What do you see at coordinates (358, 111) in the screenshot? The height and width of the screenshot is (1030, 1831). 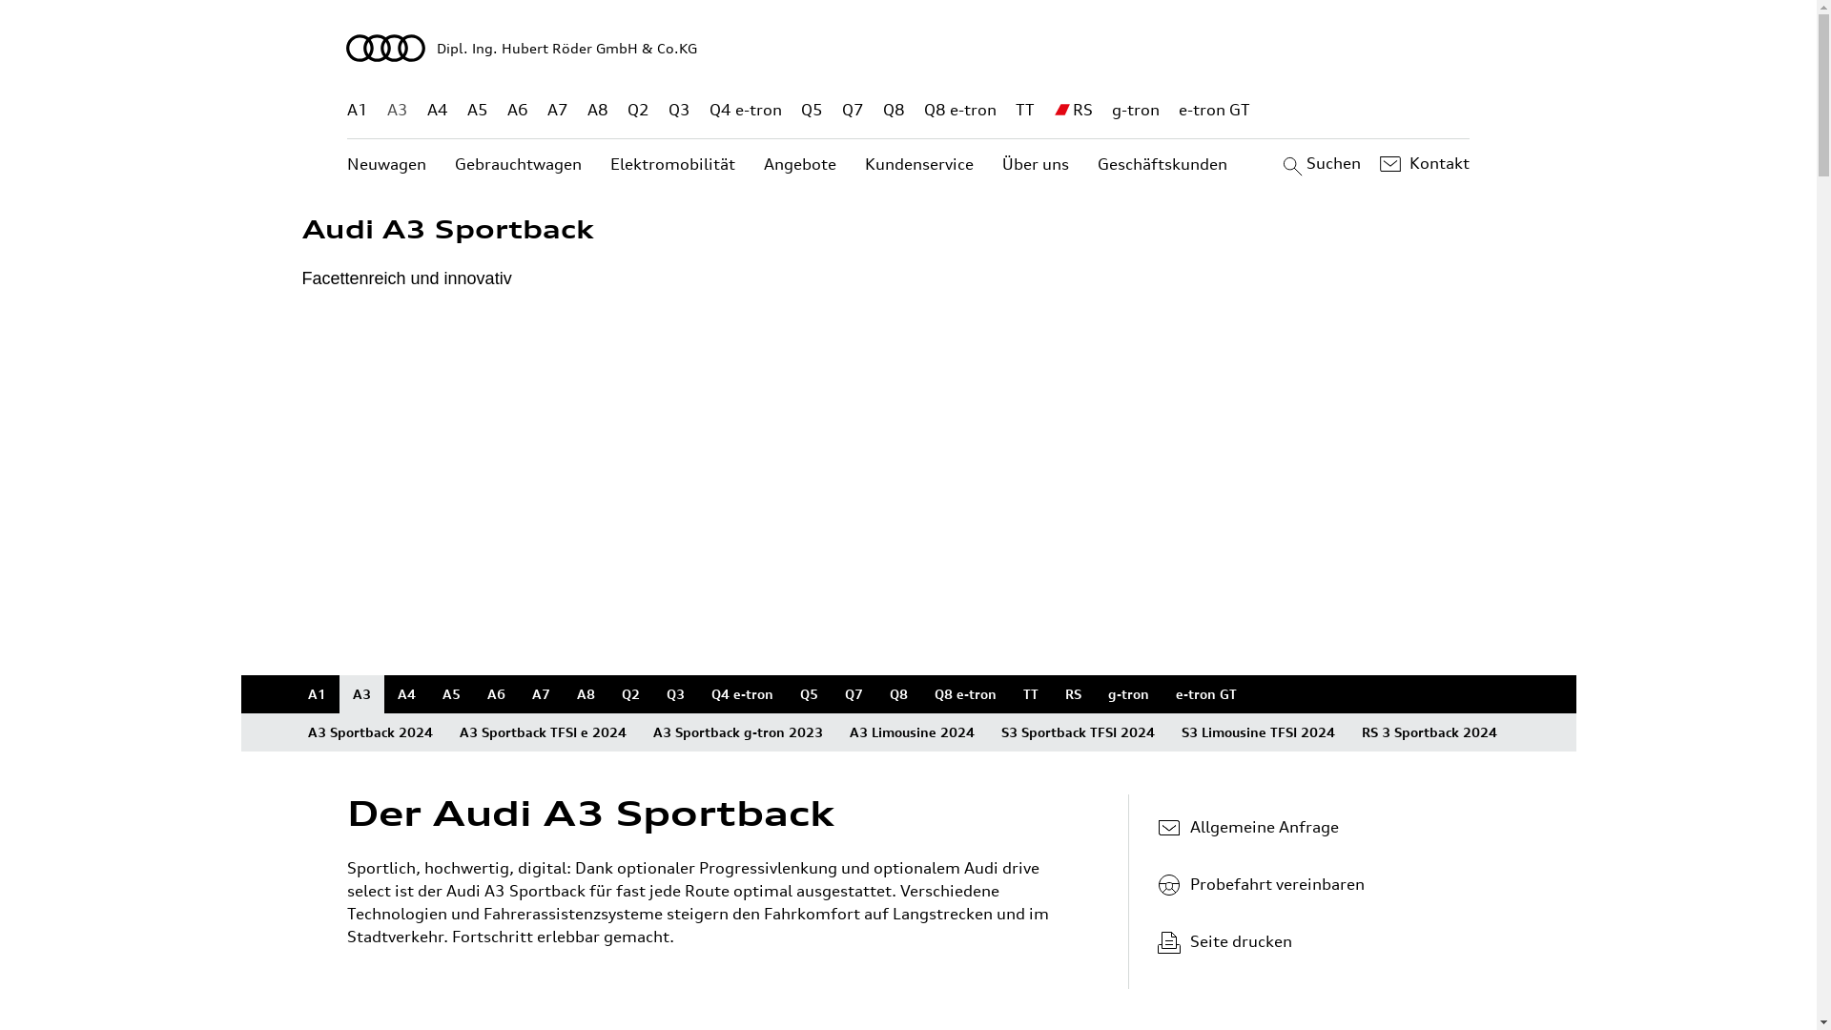 I see `A1` at bounding box center [358, 111].